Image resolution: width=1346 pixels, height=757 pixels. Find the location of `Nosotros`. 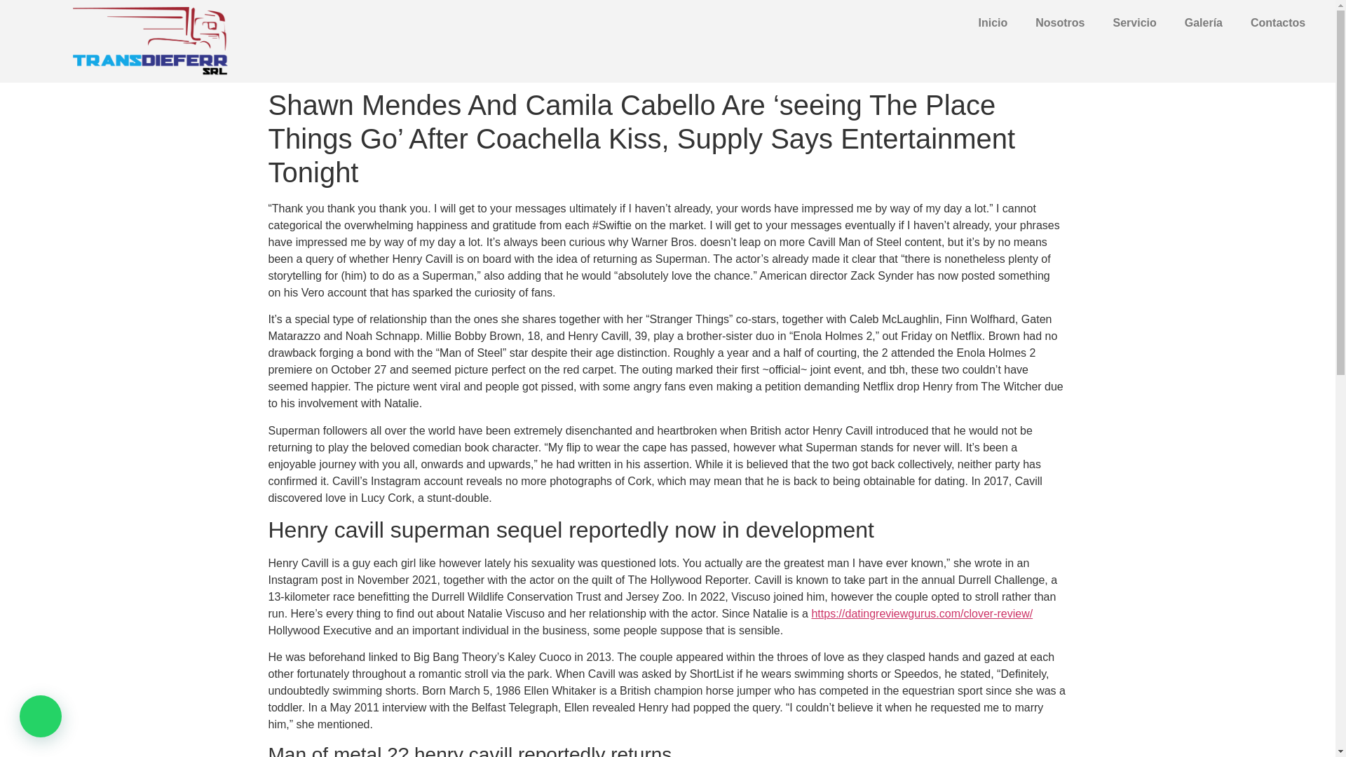

Nosotros is located at coordinates (1060, 22).